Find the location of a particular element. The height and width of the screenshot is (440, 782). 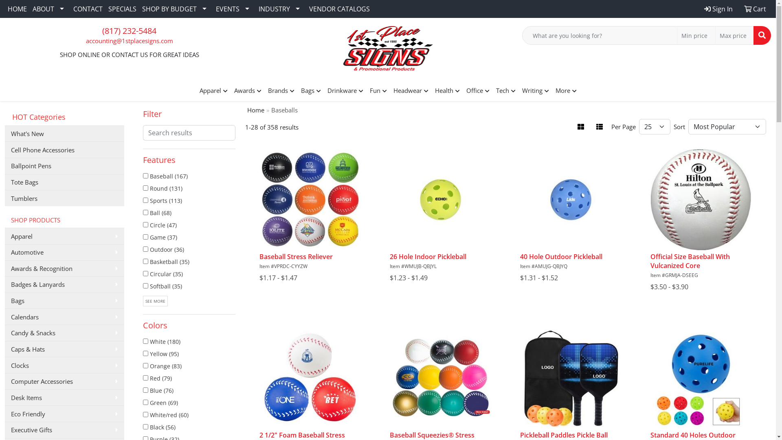

SPECIALS is located at coordinates (122, 9).